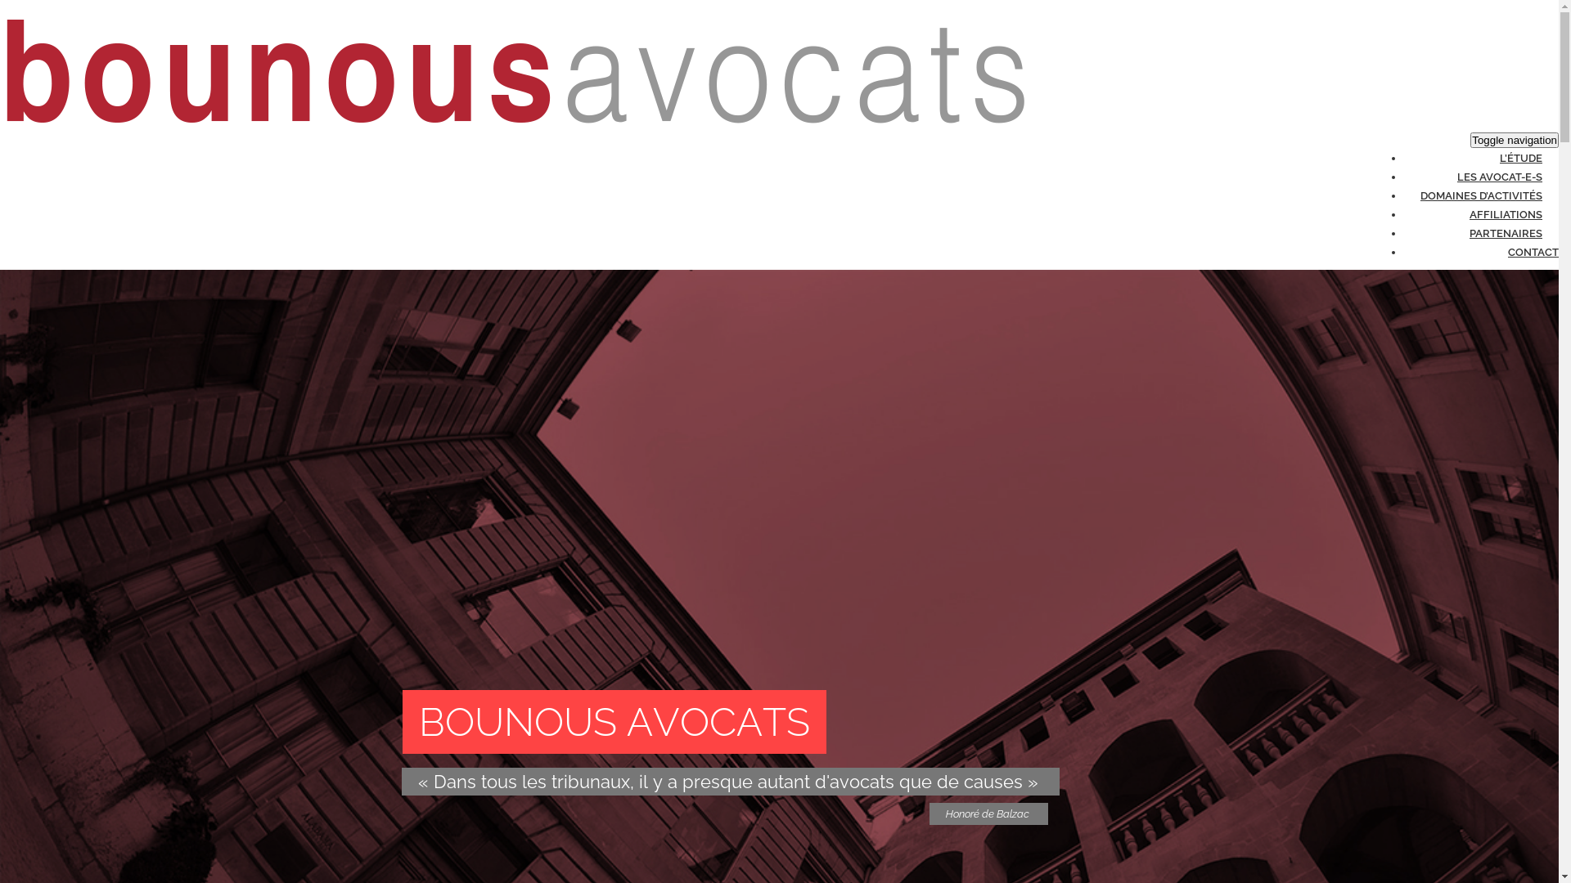 Image resolution: width=1571 pixels, height=883 pixels. What do you see at coordinates (1446, 101) in the screenshot?
I see `CONTACT` at bounding box center [1446, 101].